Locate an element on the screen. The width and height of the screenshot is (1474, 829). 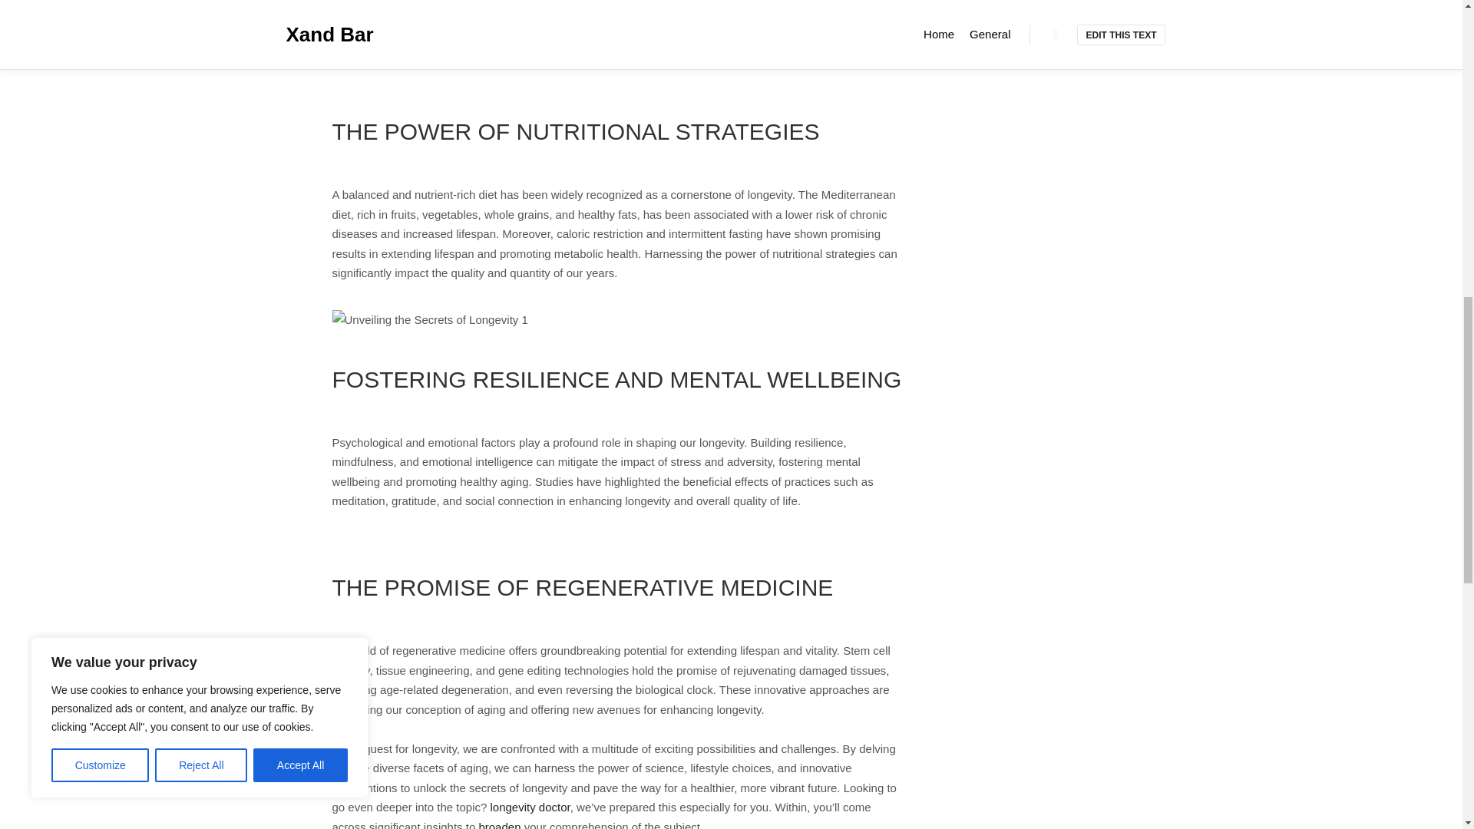
Check out this in-depth study is located at coordinates (617, 35).